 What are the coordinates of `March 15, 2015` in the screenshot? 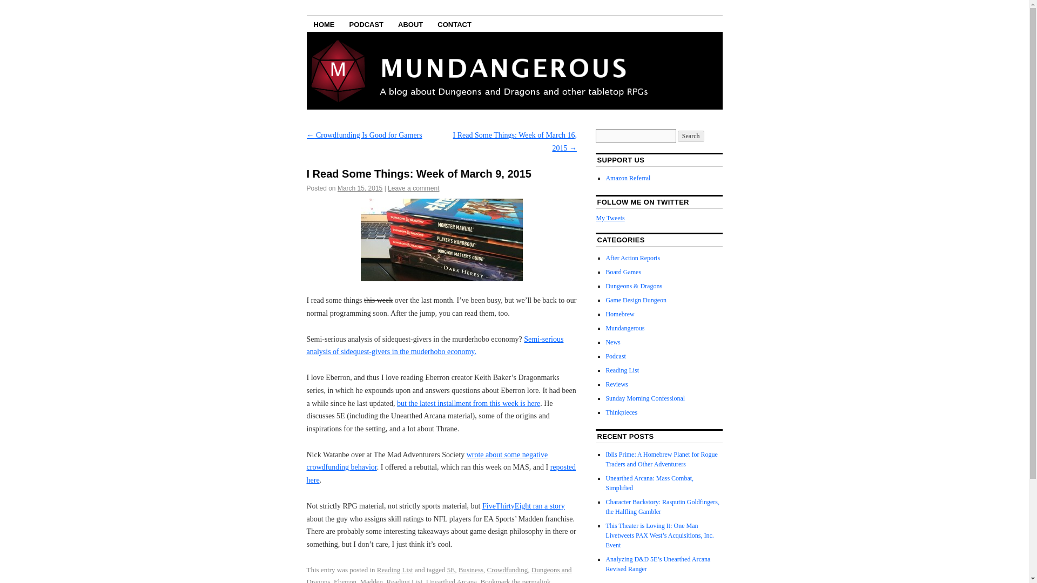 It's located at (360, 188).